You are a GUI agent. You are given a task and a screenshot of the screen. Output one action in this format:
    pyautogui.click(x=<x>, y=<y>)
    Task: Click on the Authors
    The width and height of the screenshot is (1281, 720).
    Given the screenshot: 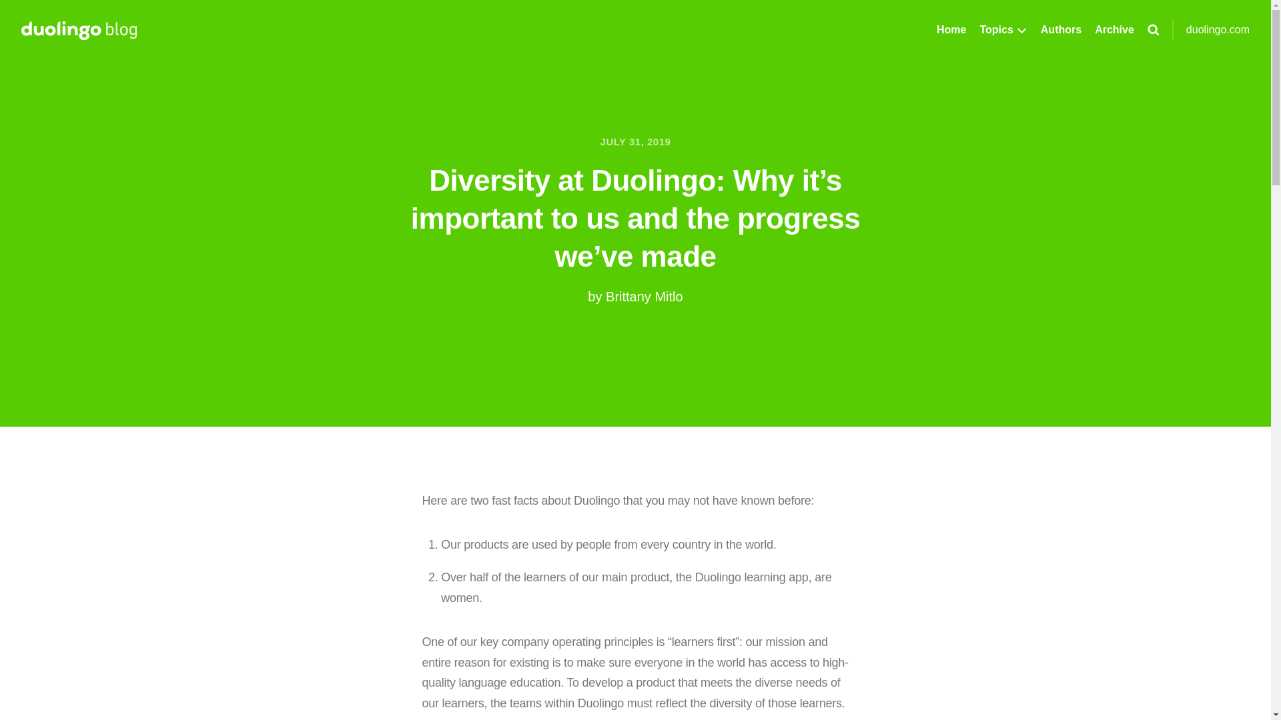 What is the action you would take?
    pyautogui.click(x=1061, y=29)
    